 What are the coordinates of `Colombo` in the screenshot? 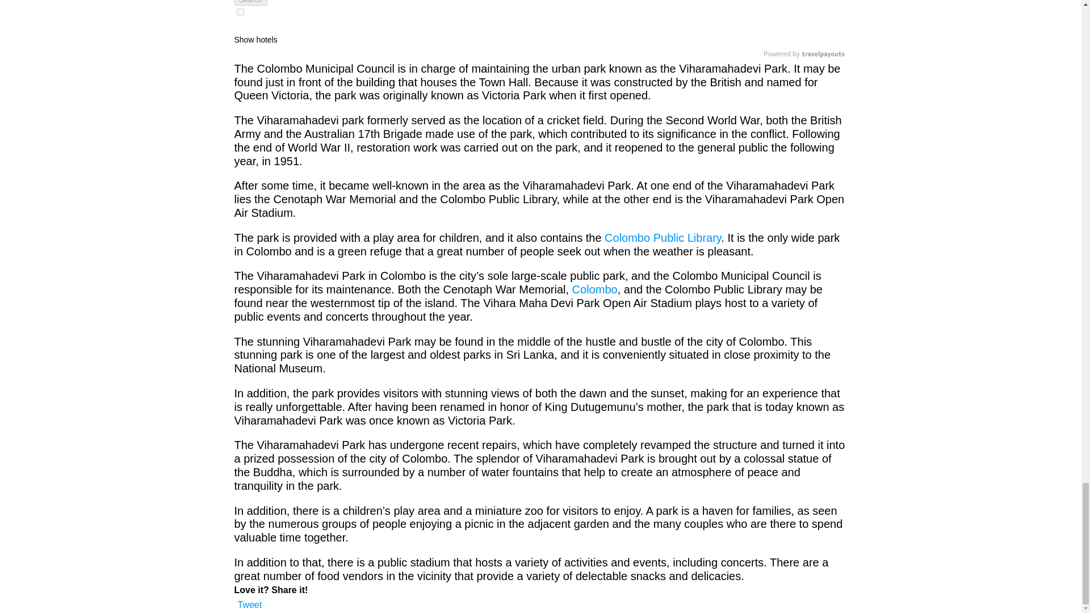 It's located at (595, 289).